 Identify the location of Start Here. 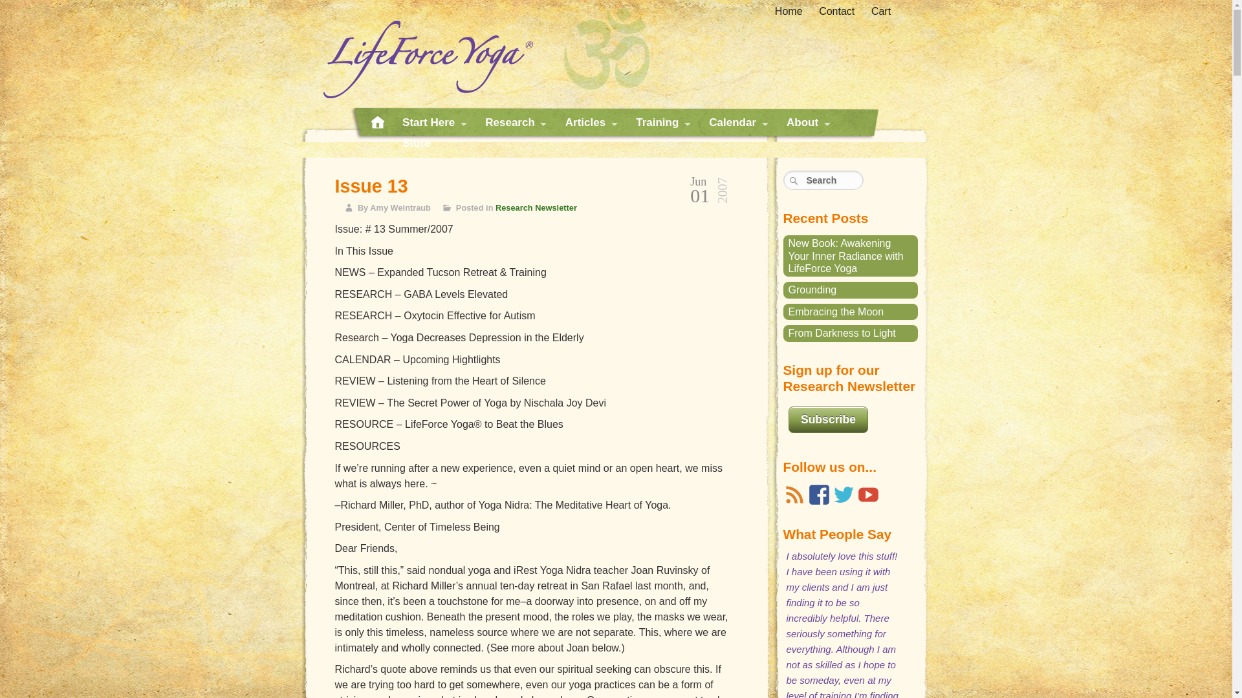
(432, 123).